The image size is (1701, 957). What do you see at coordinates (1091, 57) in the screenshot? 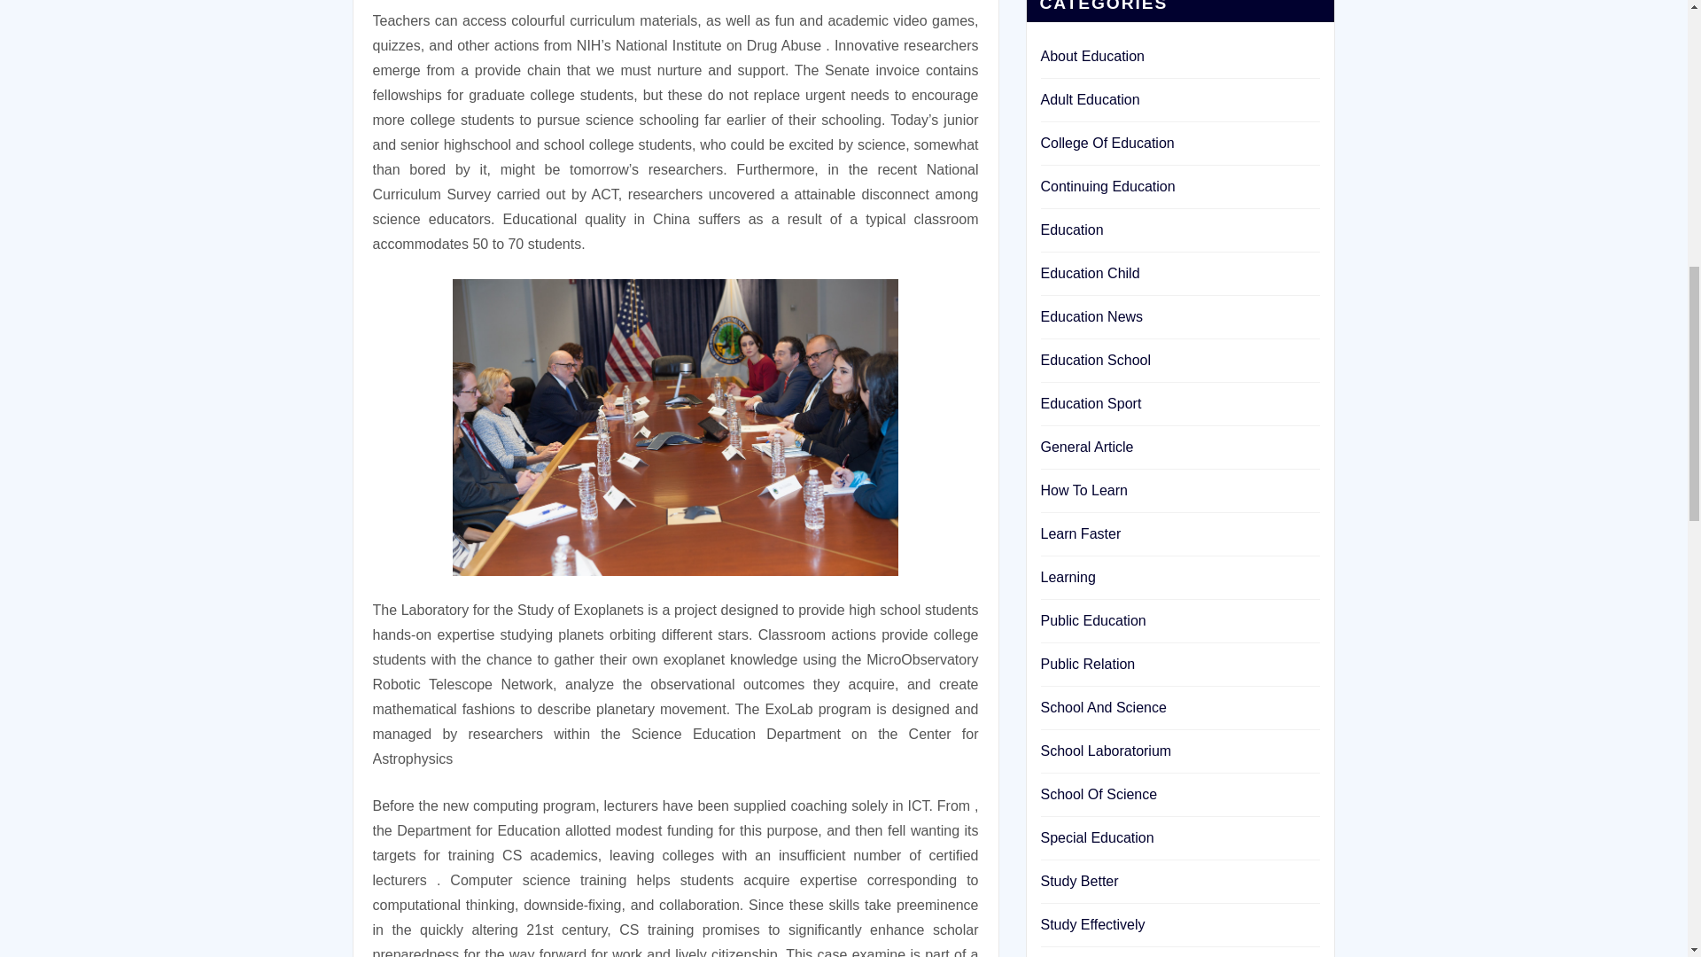
I see `About Education` at bounding box center [1091, 57].